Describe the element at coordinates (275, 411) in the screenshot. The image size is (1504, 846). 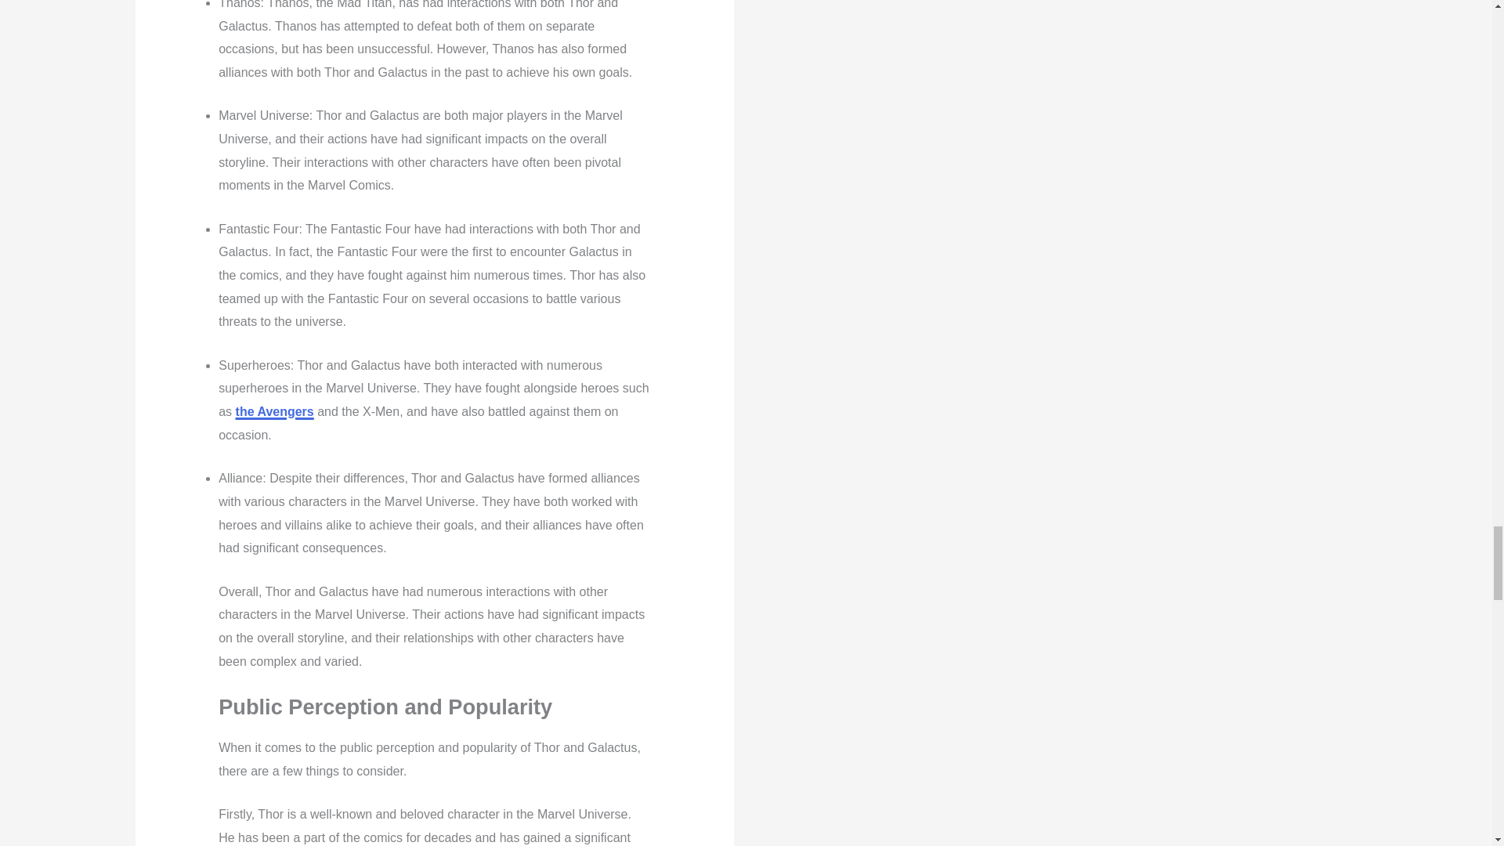
I see `the Avengers` at that location.